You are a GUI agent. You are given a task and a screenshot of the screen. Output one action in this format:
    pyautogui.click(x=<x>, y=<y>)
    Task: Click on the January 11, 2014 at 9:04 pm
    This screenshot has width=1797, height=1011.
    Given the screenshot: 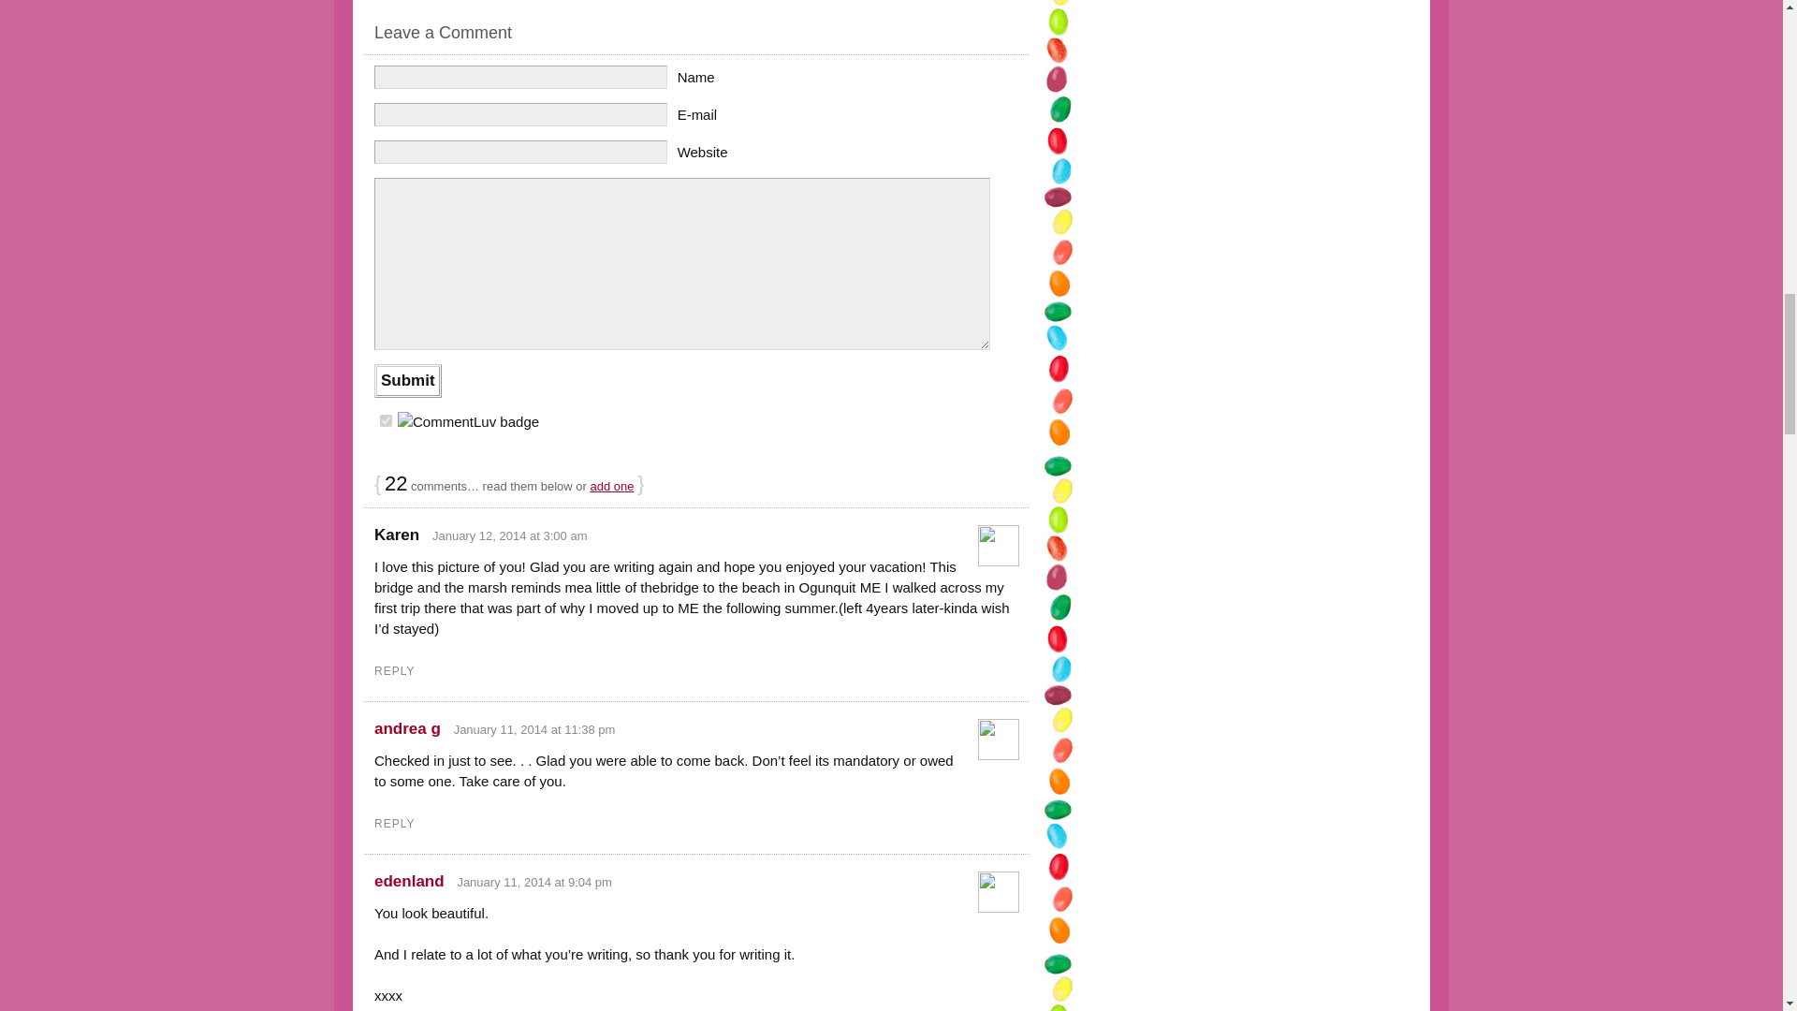 What is the action you would take?
    pyautogui.click(x=533, y=882)
    